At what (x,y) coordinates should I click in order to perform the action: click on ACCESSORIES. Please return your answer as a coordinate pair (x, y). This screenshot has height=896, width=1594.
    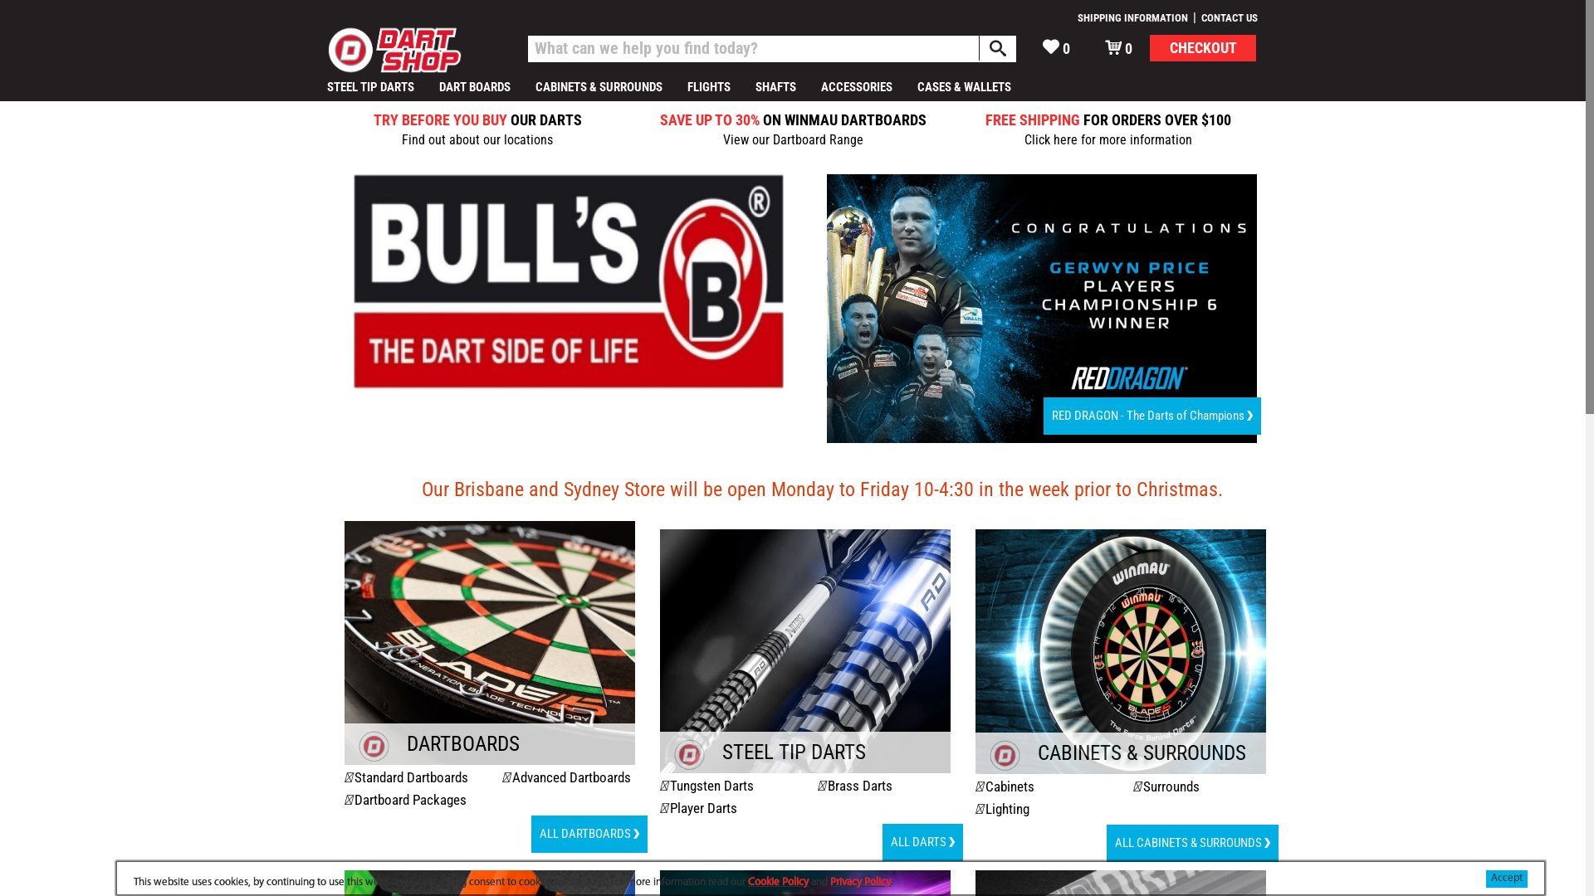
    Looking at the image, I should click on (857, 88).